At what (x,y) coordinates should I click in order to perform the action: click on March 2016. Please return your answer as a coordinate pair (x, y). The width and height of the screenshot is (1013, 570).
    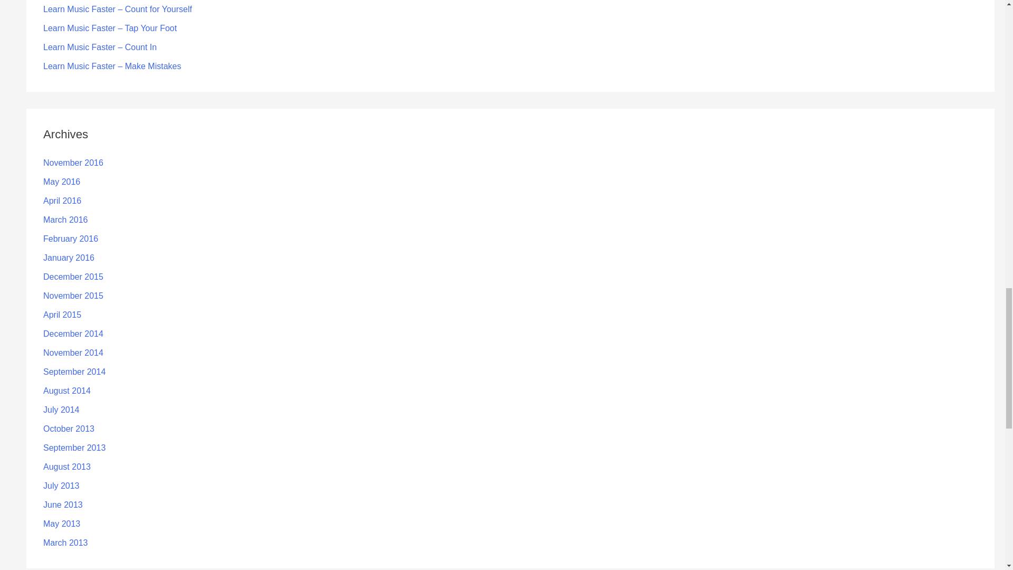
    Looking at the image, I should click on (65, 220).